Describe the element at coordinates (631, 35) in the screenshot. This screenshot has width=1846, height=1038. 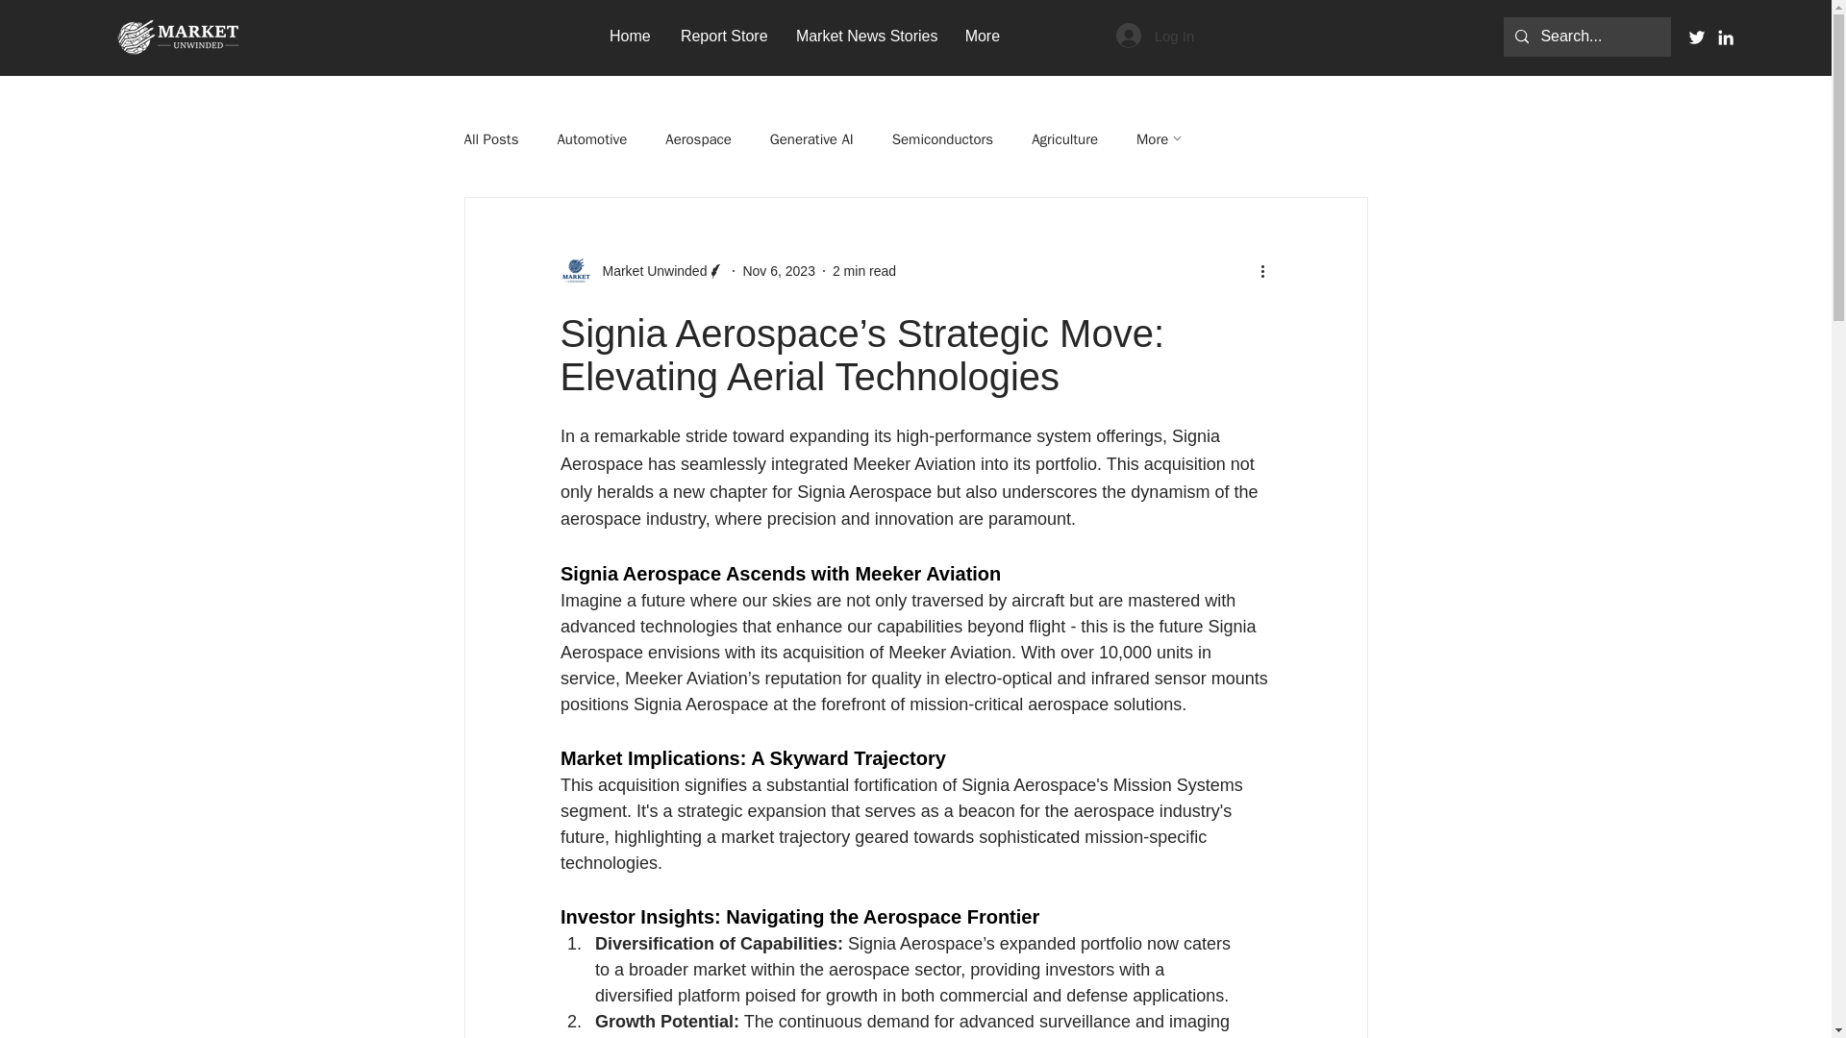
I see `Home` at that location.